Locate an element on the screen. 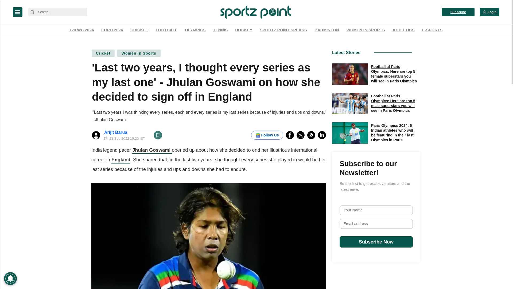 The height and width of the screenshot is (289, 513). TENNIS is located at coordinates (220, 30).